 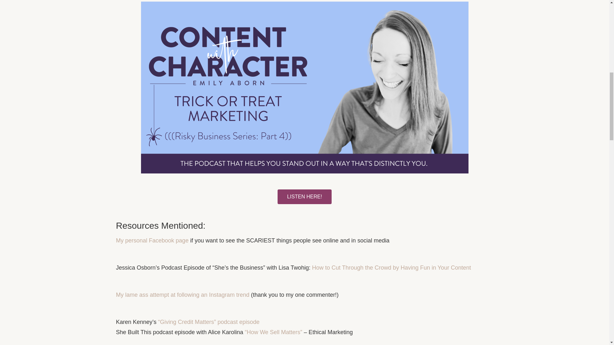 I want to click on LISTEN HERE!, so click(x=304, y=197).